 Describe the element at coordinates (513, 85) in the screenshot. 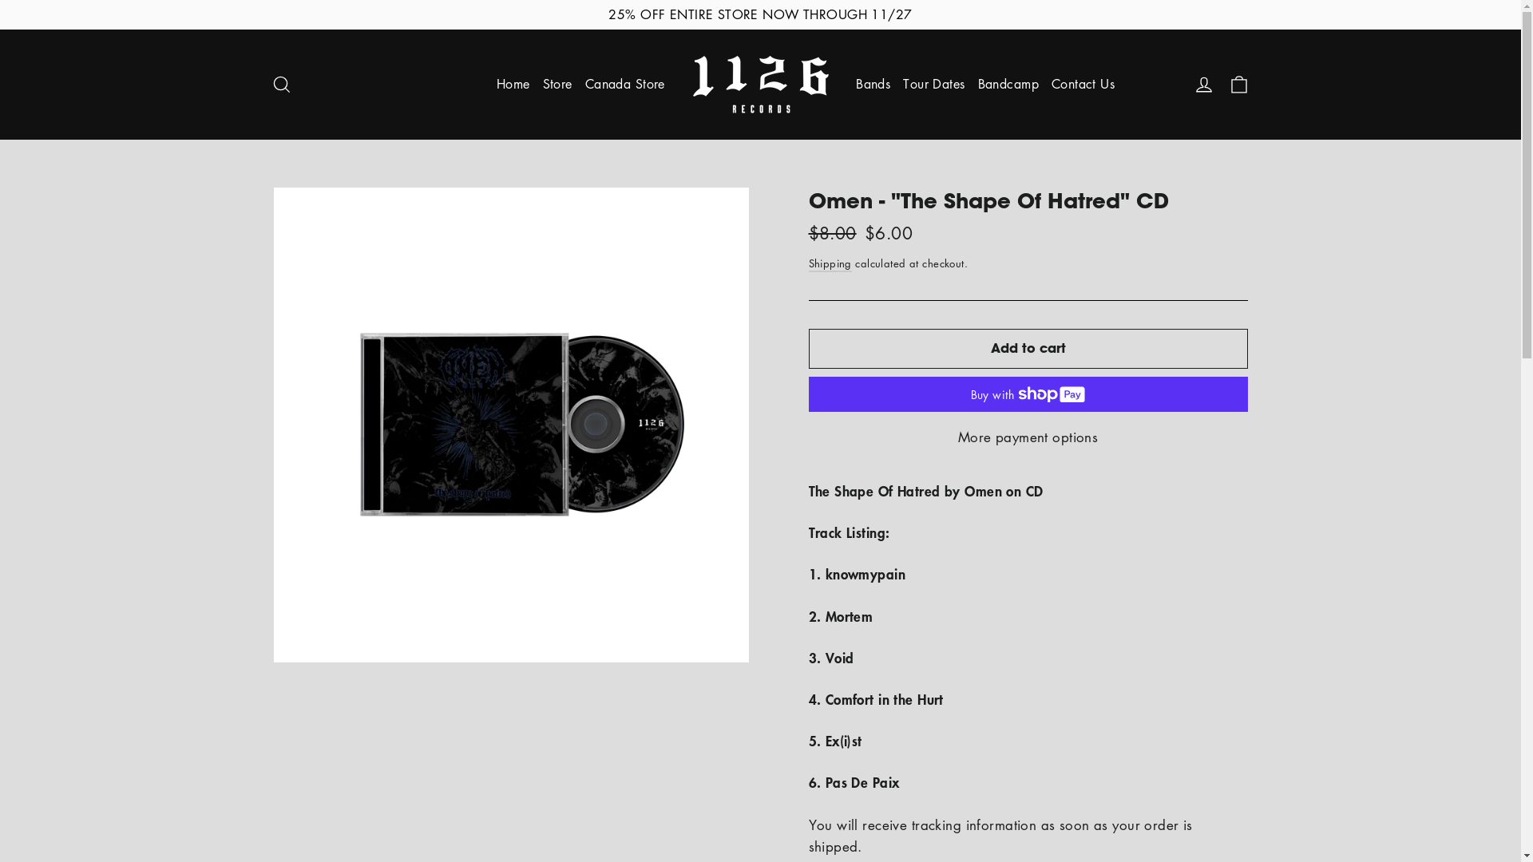

I see `Home` at that location.